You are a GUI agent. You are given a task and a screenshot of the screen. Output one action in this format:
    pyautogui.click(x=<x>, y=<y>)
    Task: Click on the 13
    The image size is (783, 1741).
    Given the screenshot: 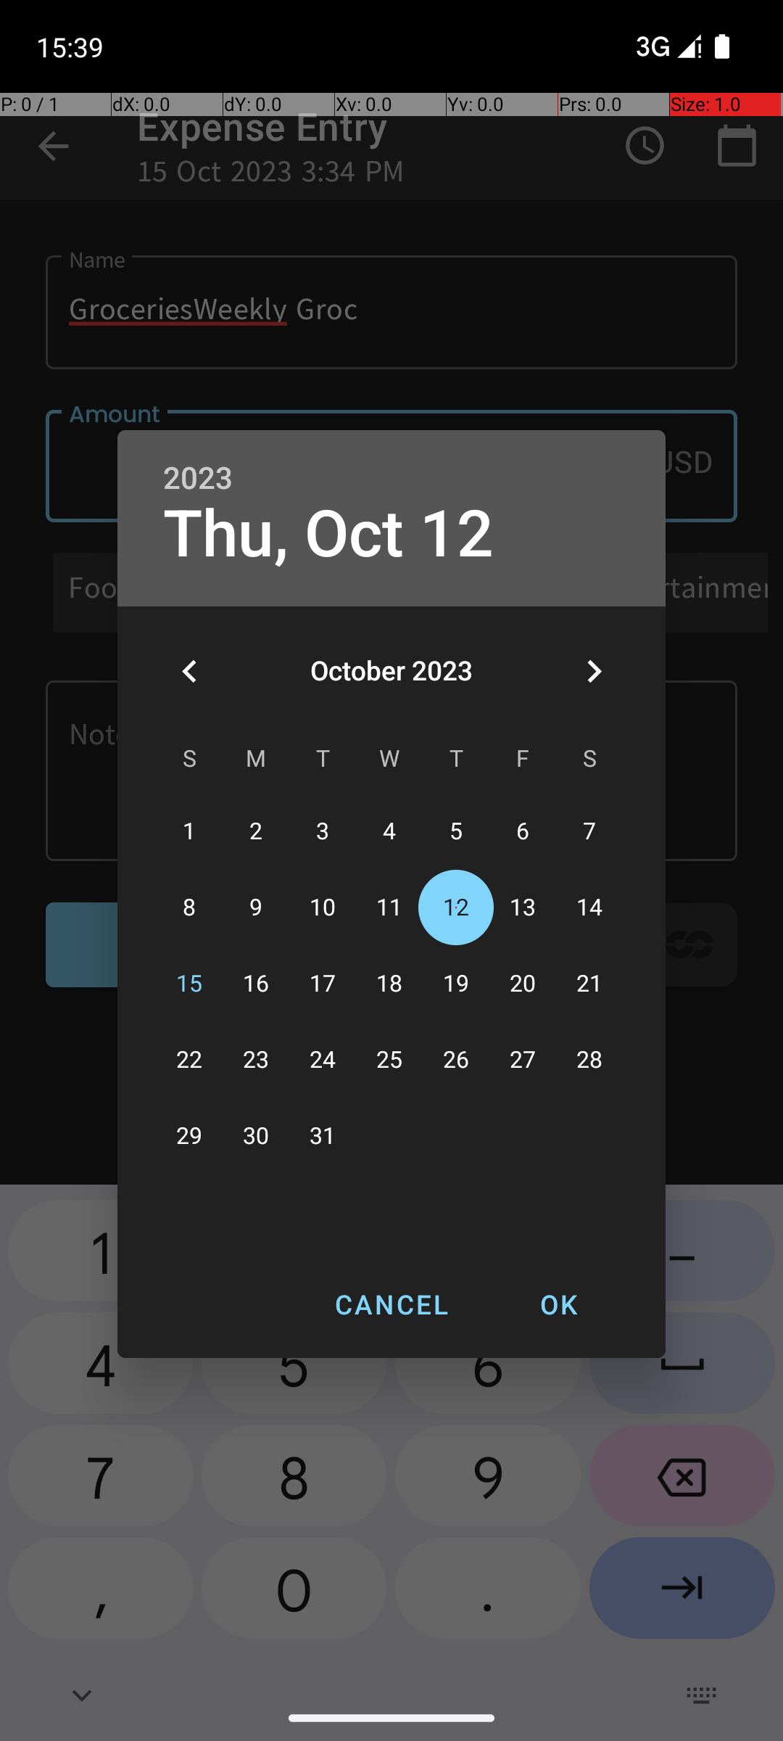 What is the action you would take?
    pyautogui.click(x=523, y=908)
    